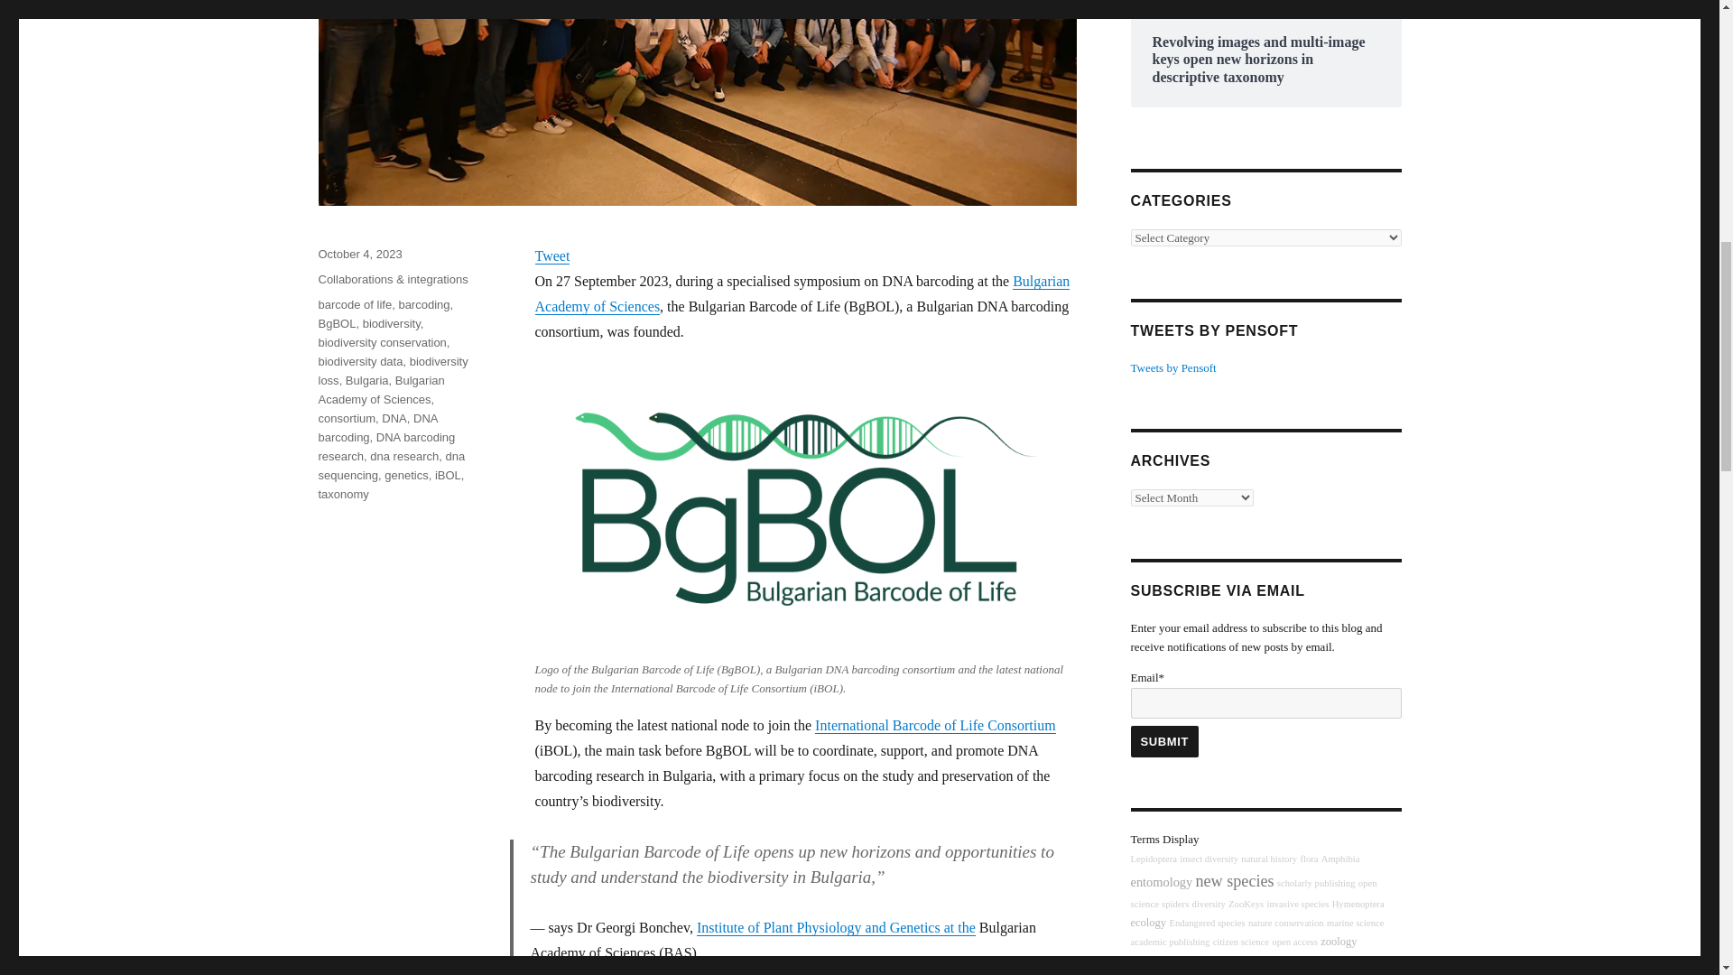  What do you see at coordinates (392, 370) in the screenshot?
I see `biodiversity loss` at bounding box center [392, 370].